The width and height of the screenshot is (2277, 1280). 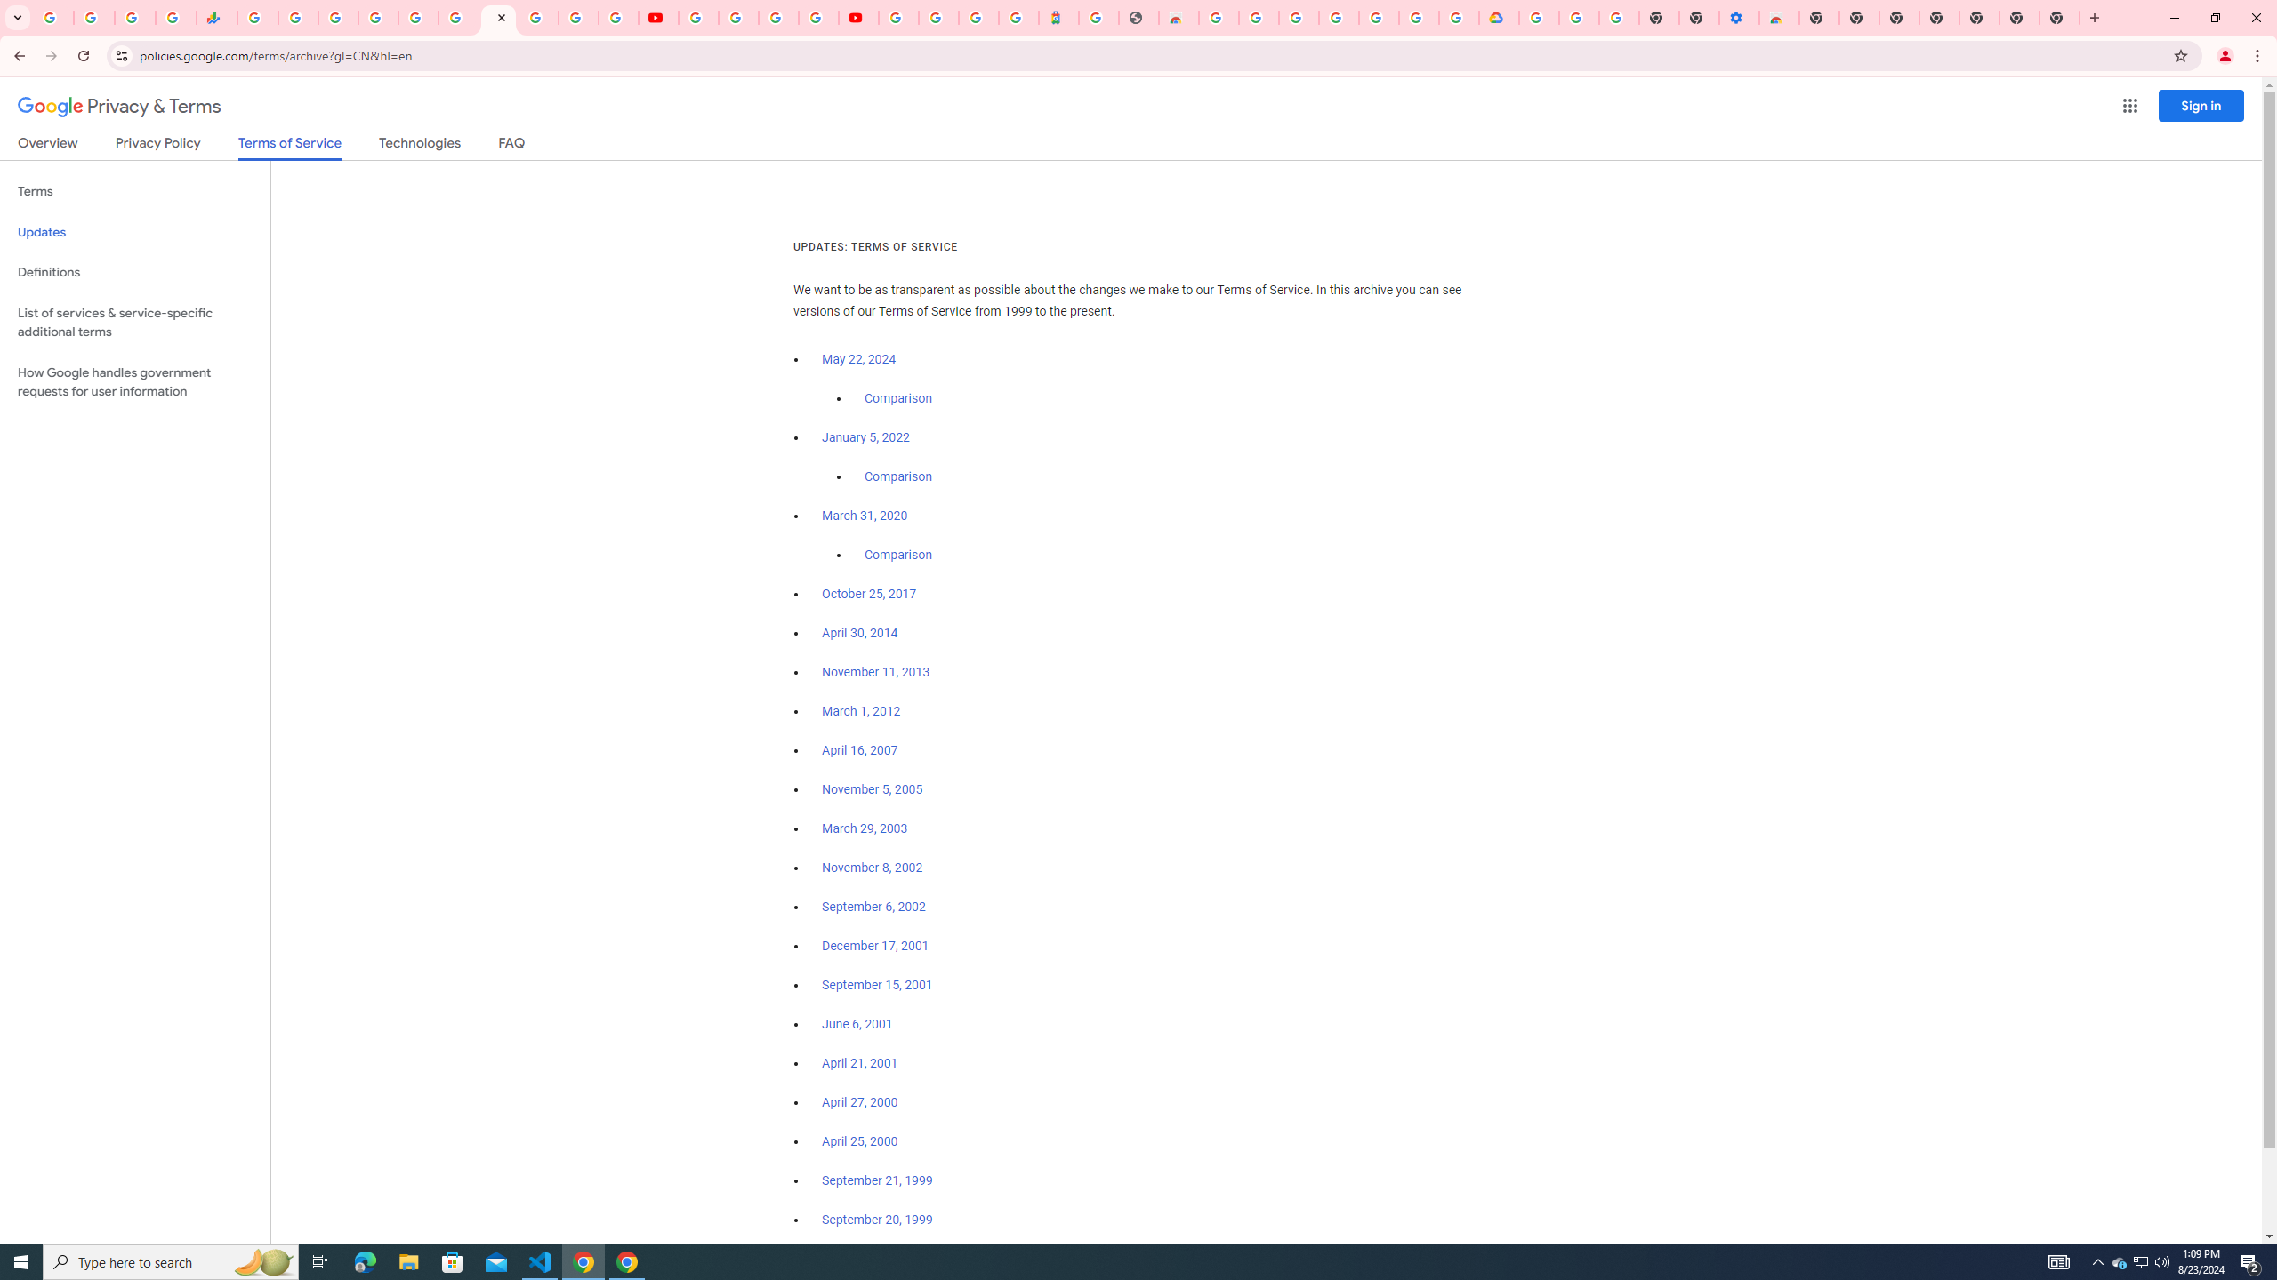 I want to click on Comparison, so click(x=898, y=555).